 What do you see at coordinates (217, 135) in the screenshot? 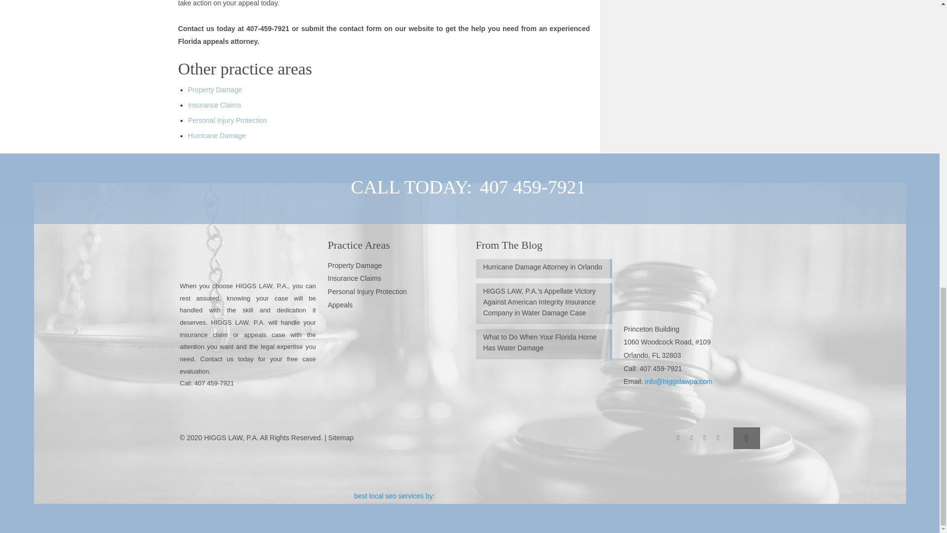
I see `Hurricane Damage` at bounding box center [217, 135].